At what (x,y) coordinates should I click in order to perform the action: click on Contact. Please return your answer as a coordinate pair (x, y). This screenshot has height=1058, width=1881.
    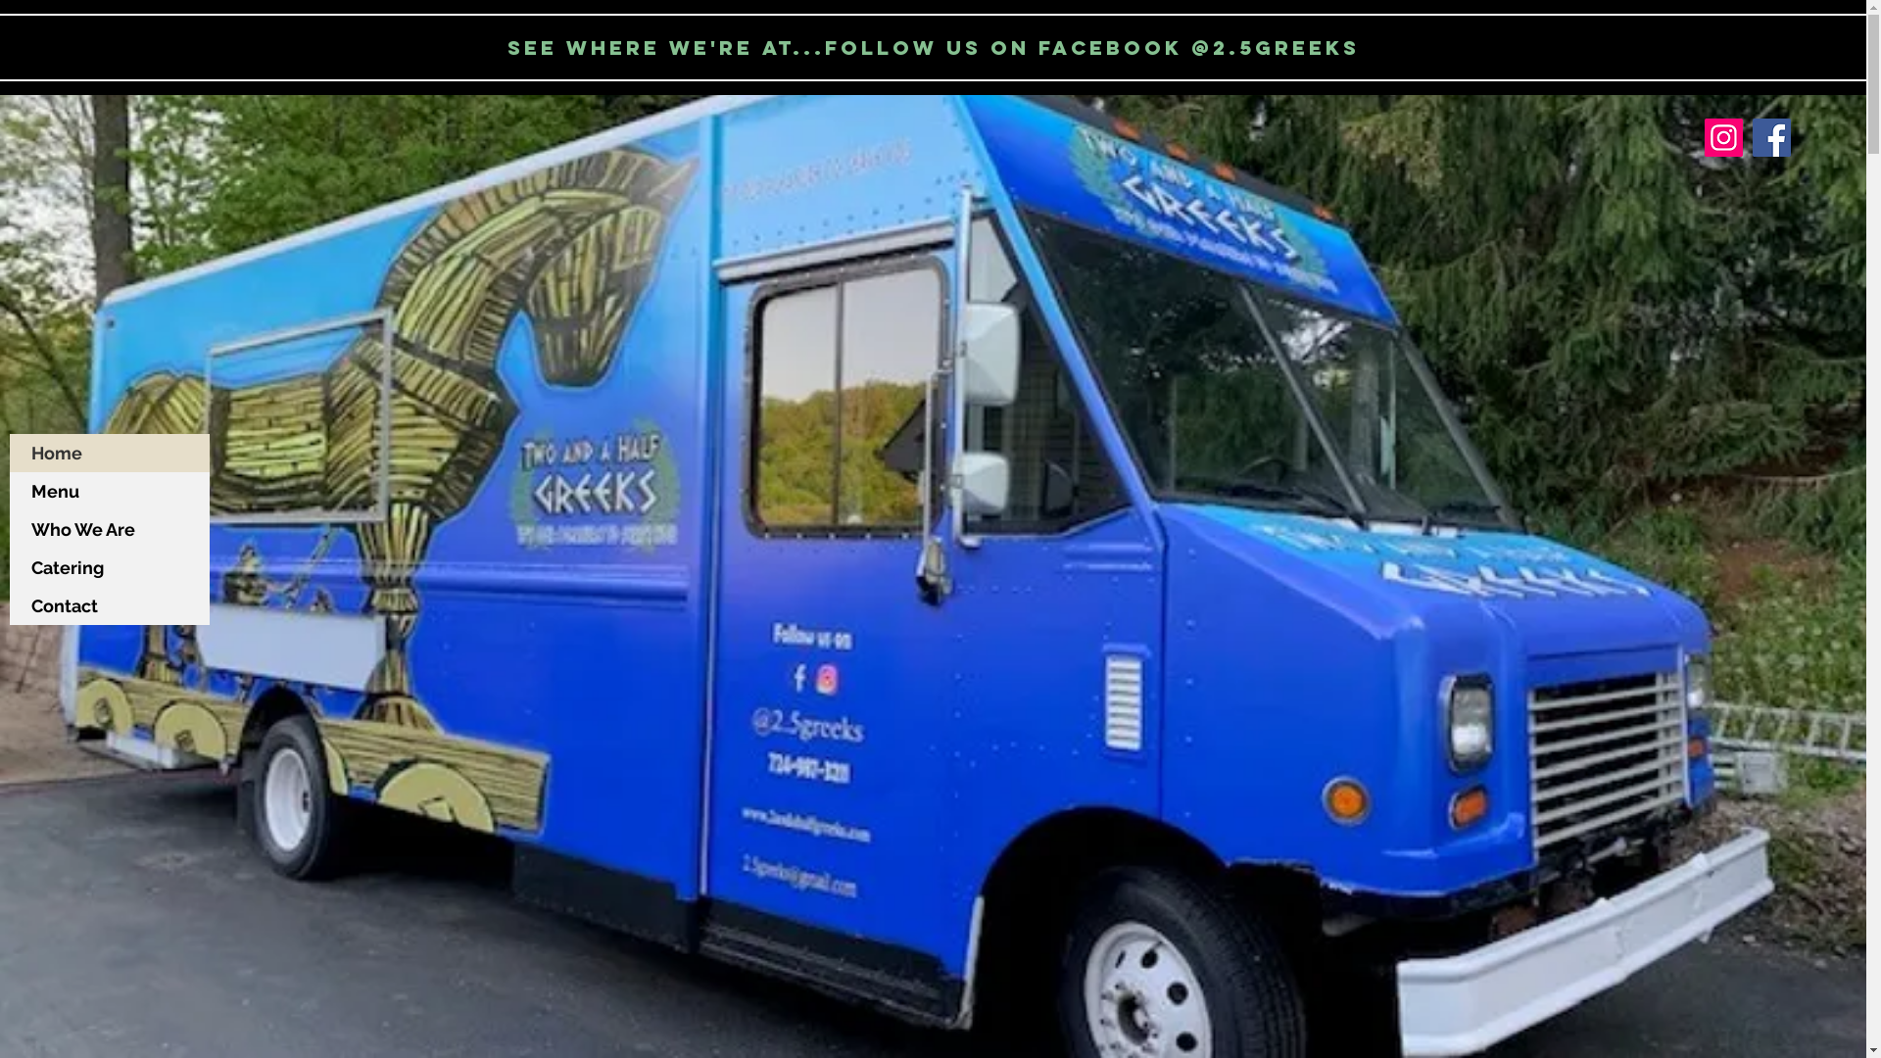
    Looking at the image, I should click on (110, 605).